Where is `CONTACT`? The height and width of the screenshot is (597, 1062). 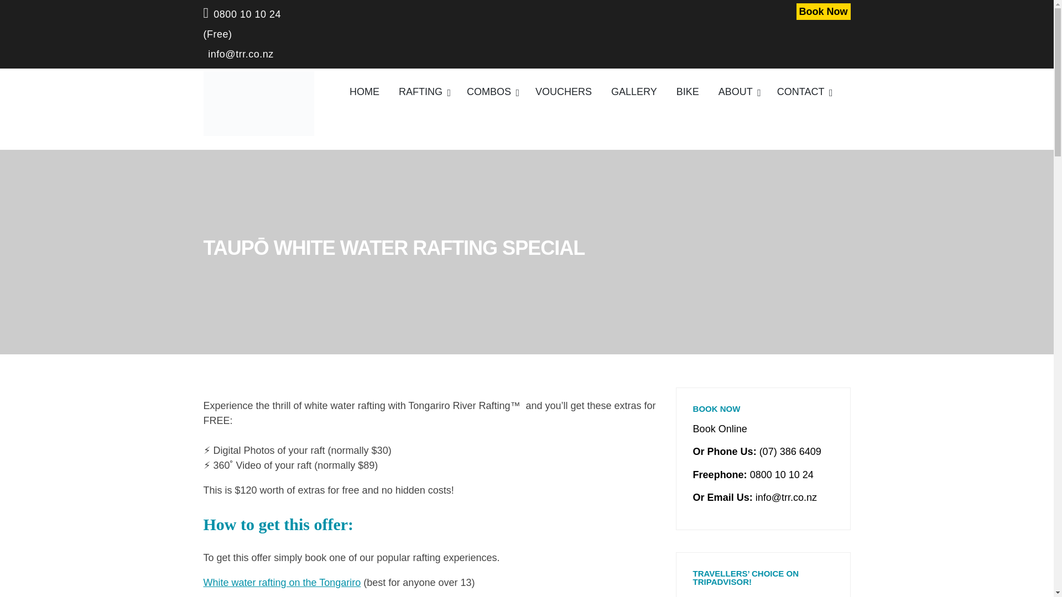
CONTACT is located at coordinates (803, 91).